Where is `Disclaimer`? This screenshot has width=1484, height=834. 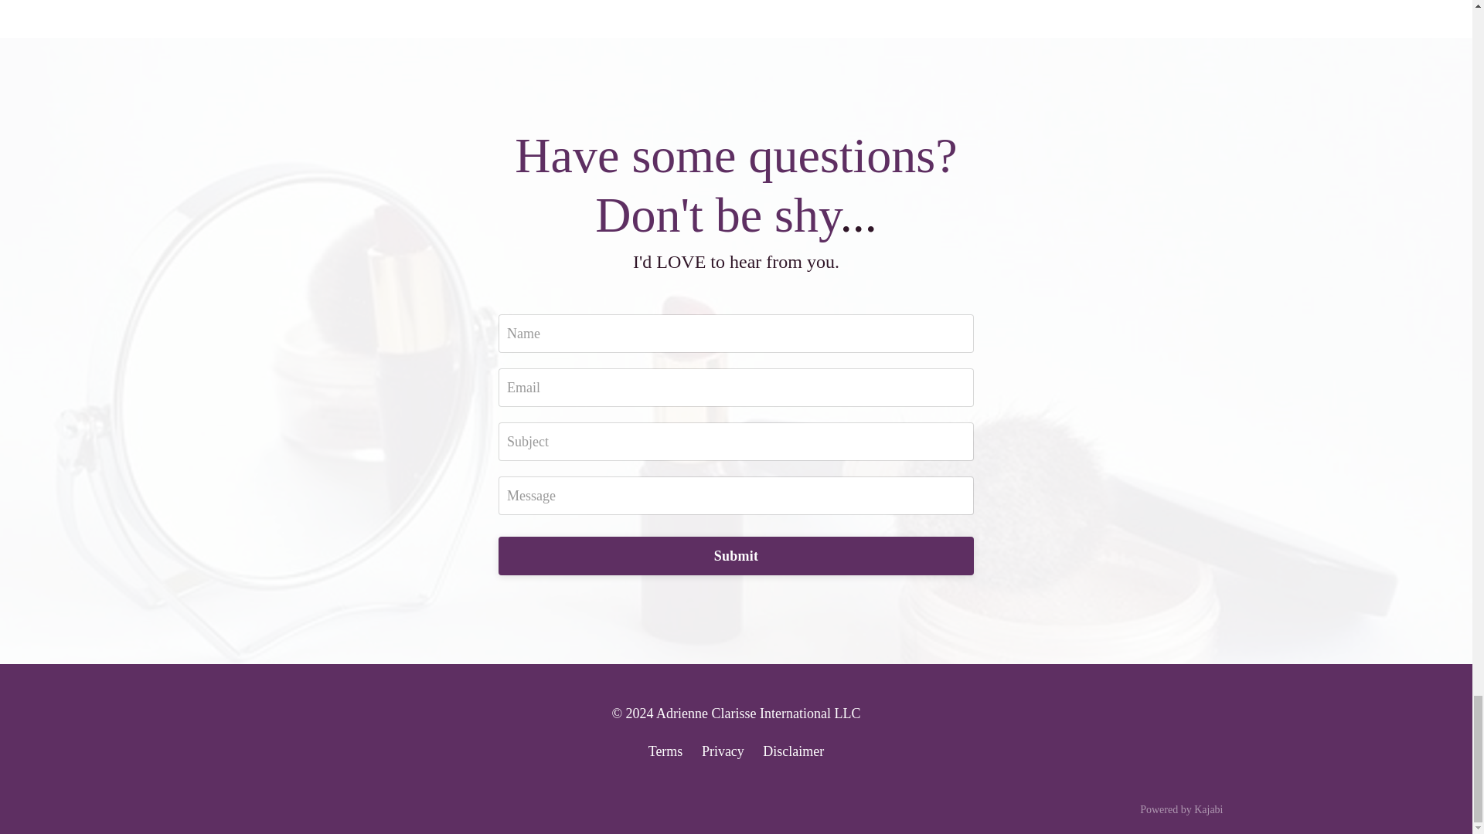
Disclaimer is located at coordinates (793, 751).